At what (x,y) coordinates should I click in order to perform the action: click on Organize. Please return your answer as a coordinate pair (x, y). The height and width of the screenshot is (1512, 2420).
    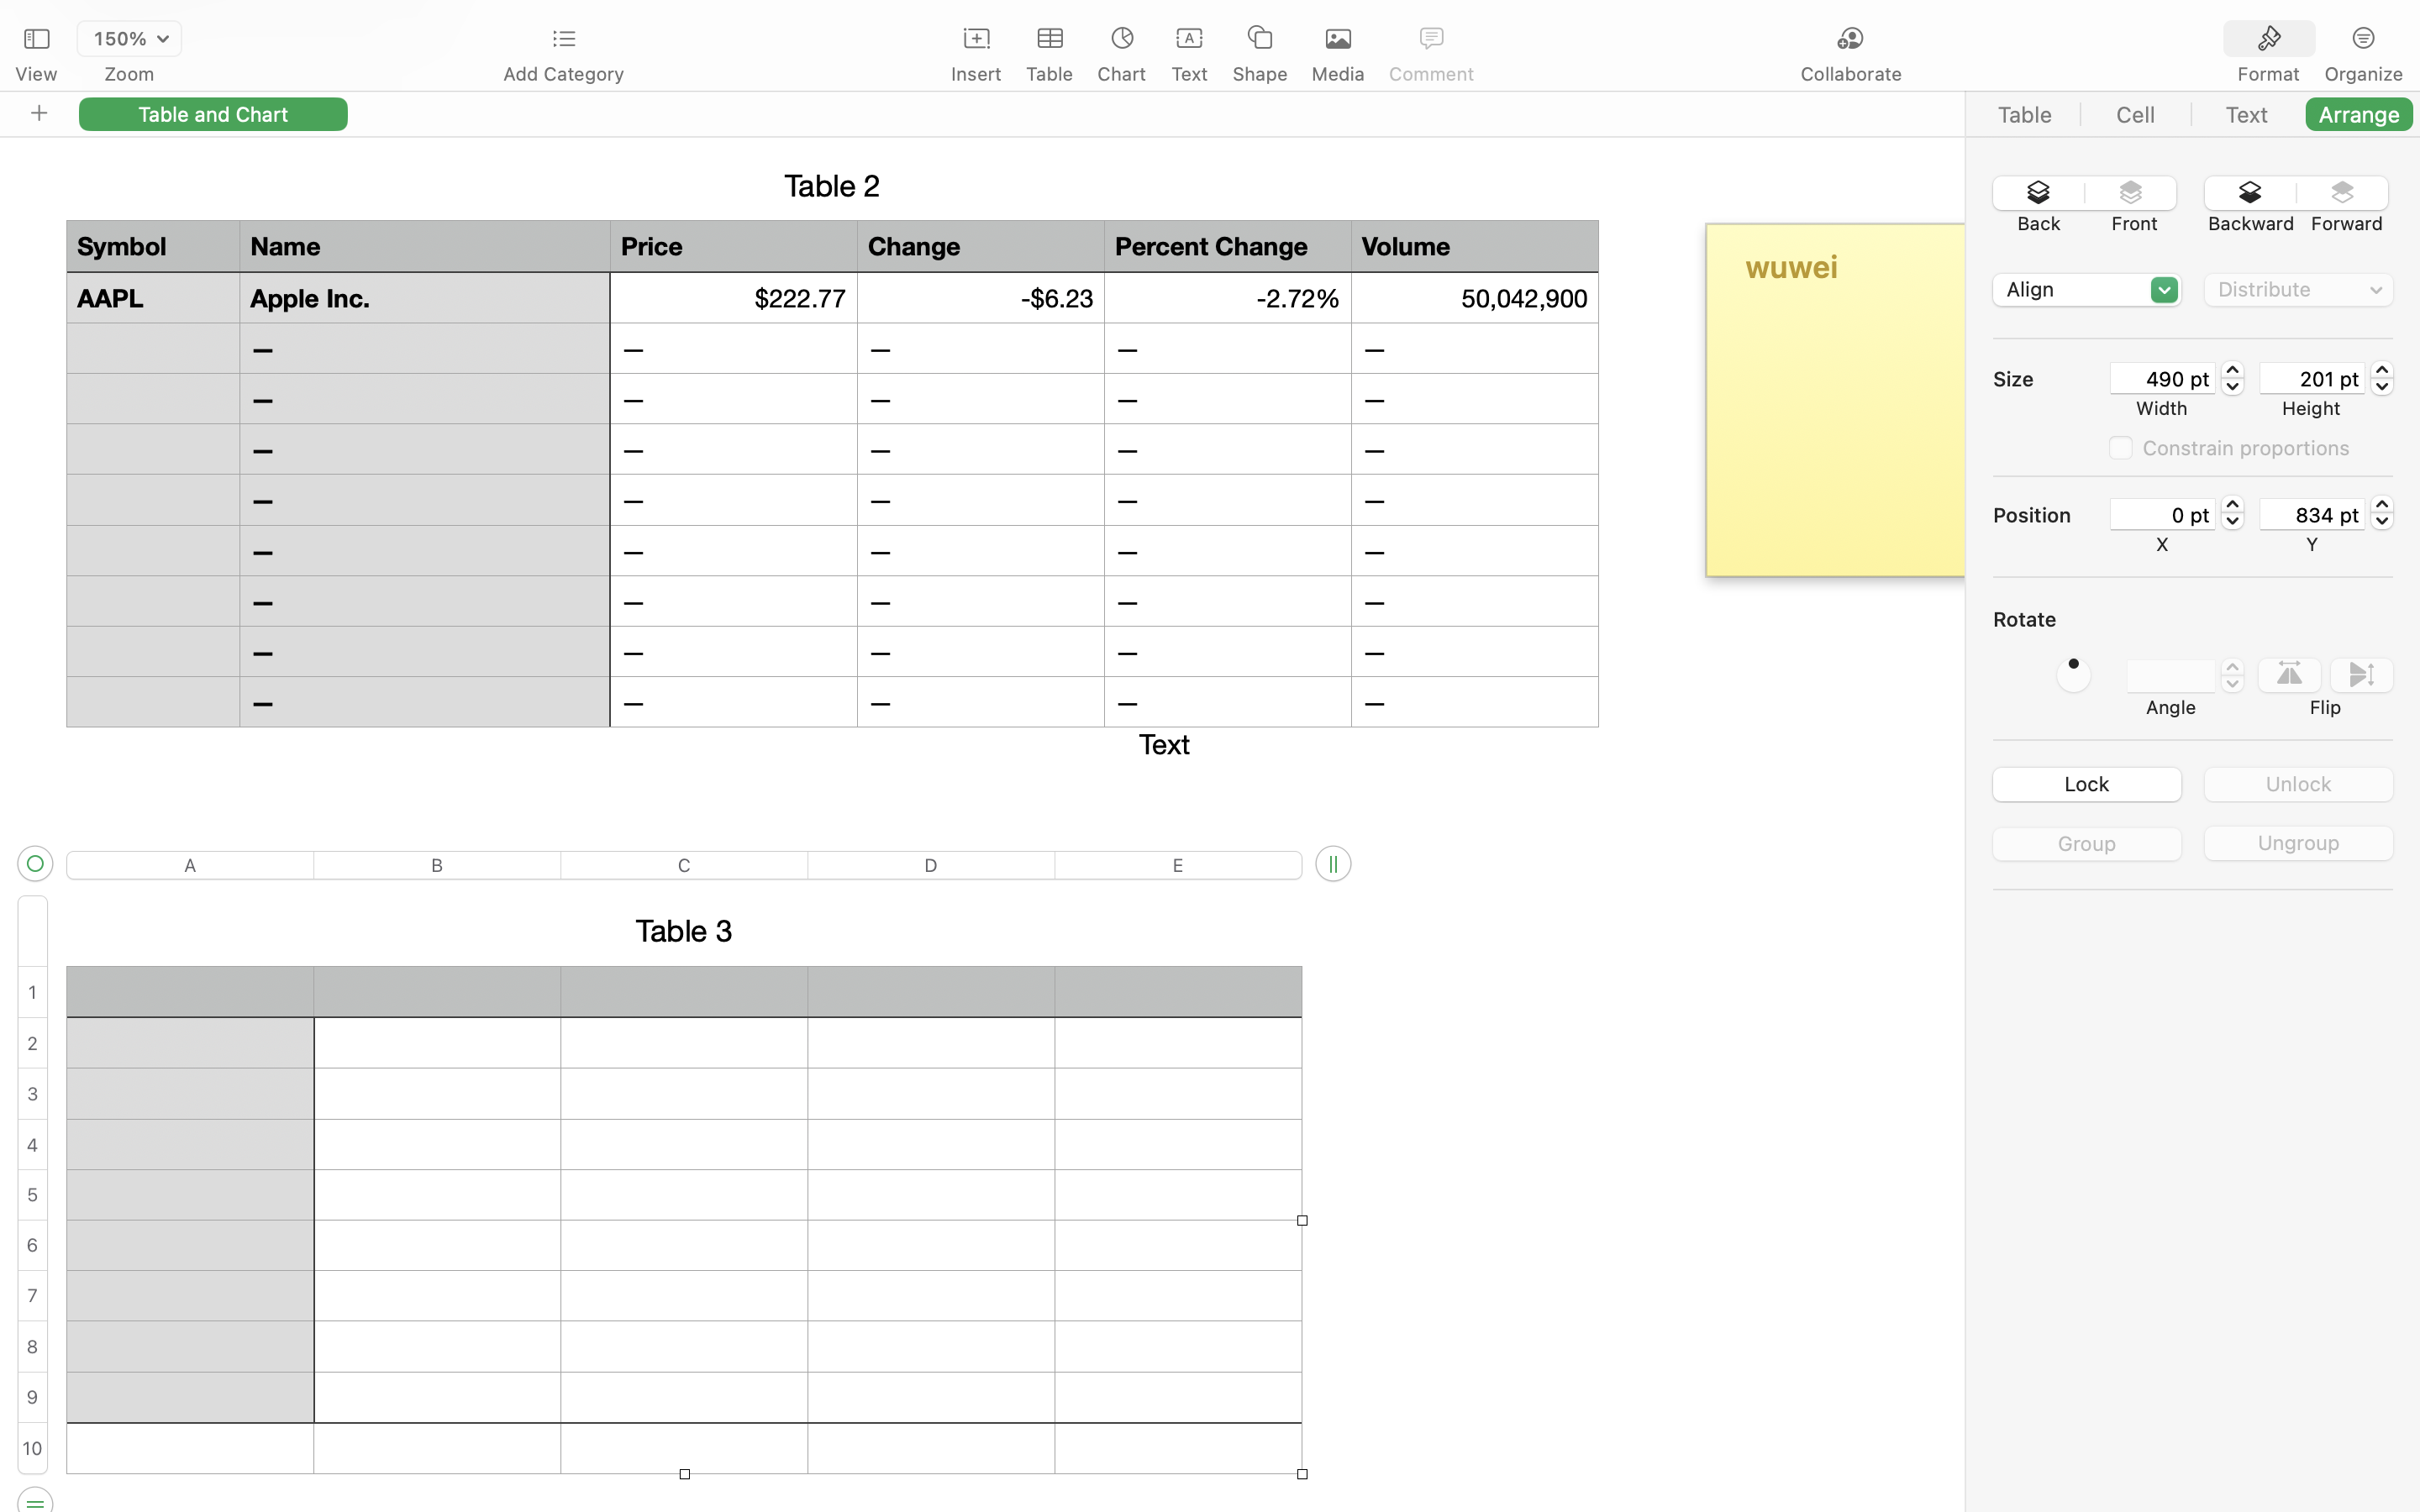
    Looking at the image, I should click on (2363, 74).